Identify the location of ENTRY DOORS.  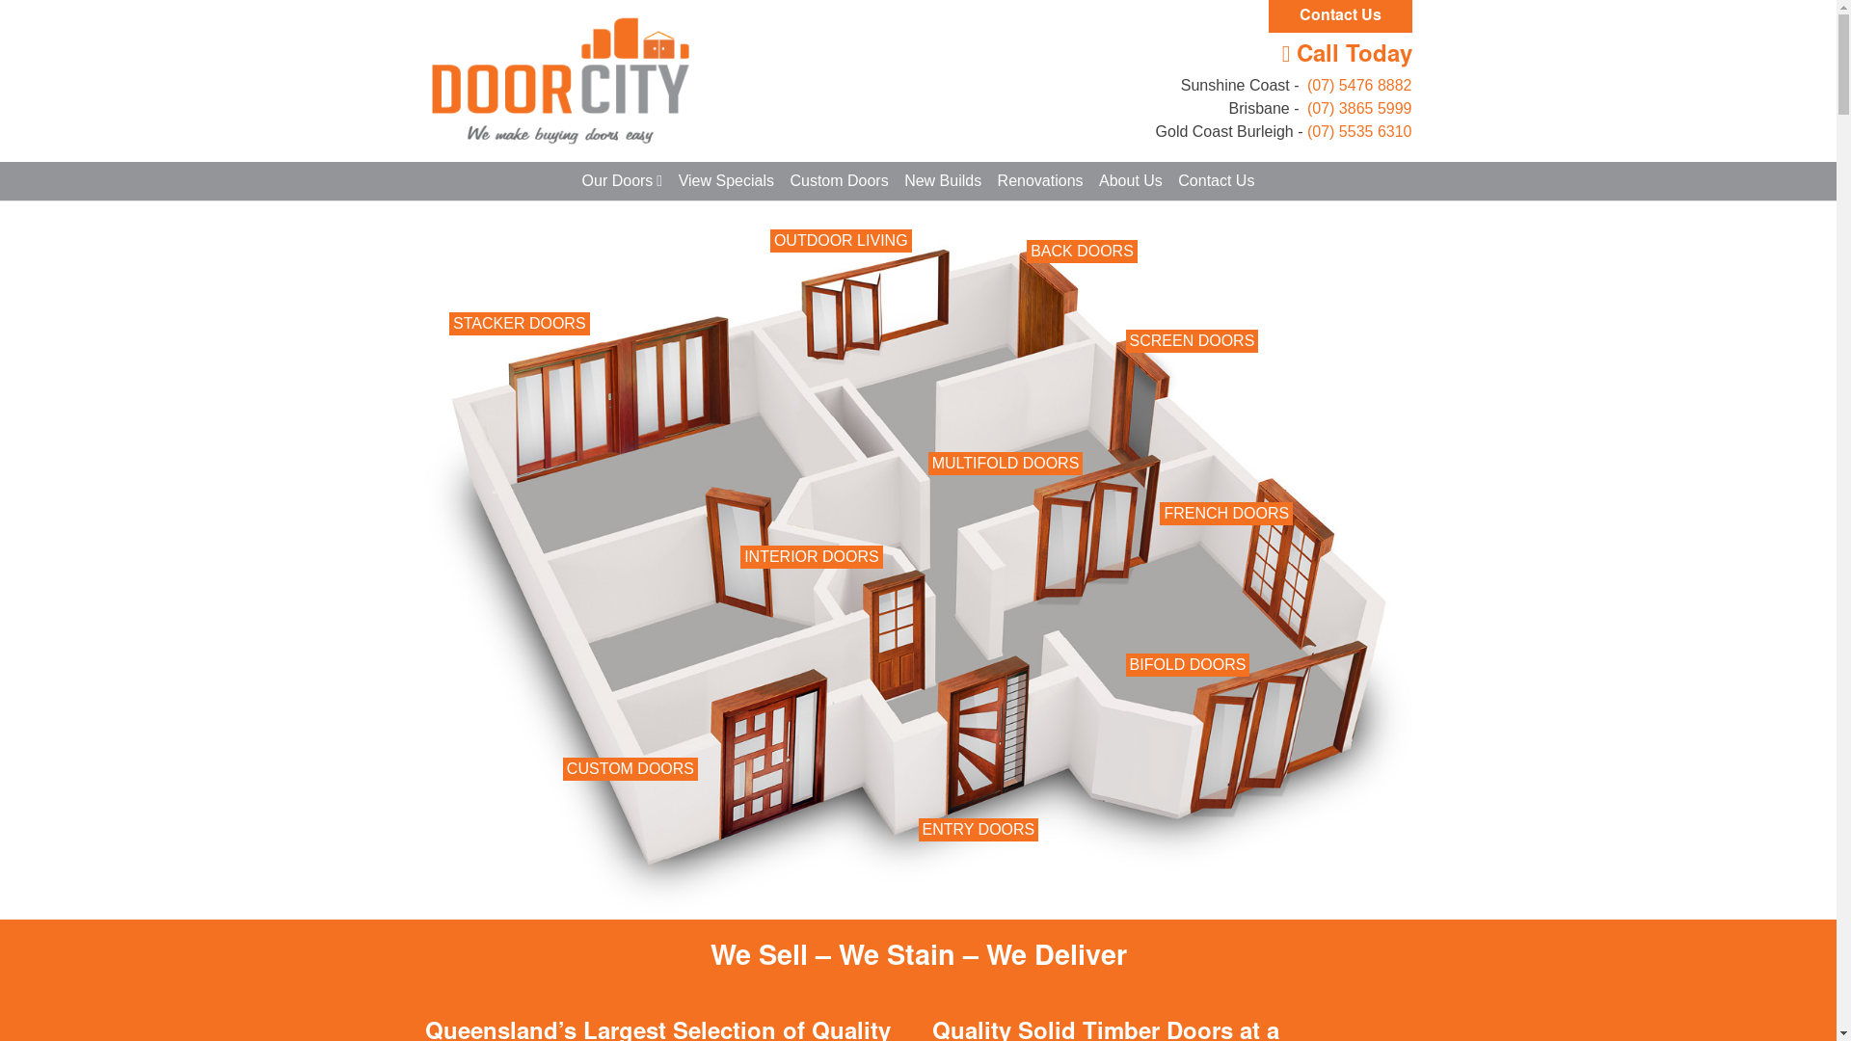
(978, 830).